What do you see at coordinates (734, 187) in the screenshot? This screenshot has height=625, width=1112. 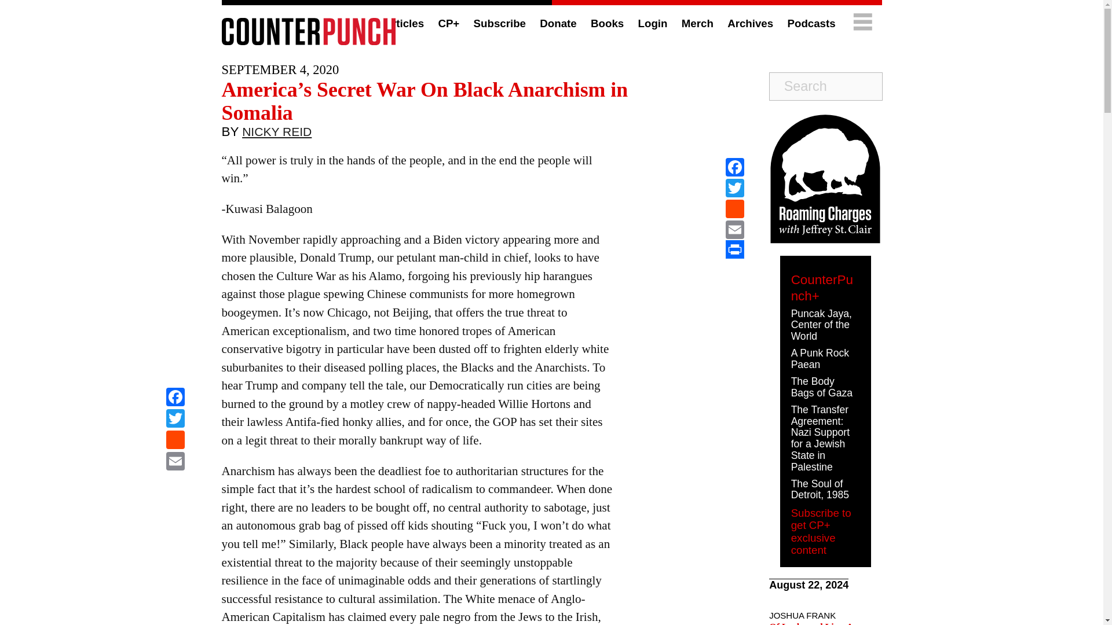 I see `Twitter` at bounding box center [734, 187].